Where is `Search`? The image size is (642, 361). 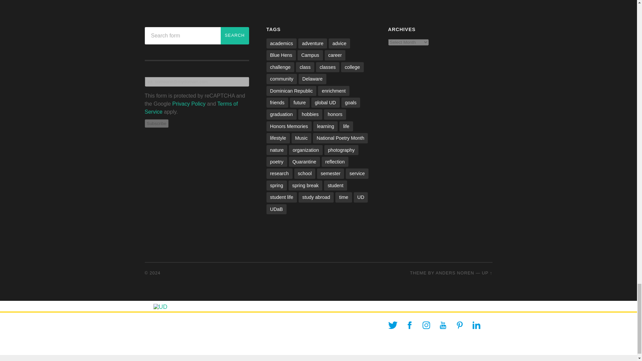 Search is located at coordinates (235, 35).